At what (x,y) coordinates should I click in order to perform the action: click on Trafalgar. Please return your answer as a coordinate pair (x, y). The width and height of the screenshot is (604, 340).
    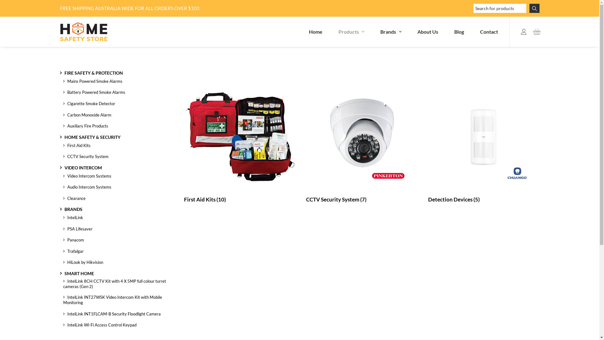
    Looking at the image, I should click on (73, 252).